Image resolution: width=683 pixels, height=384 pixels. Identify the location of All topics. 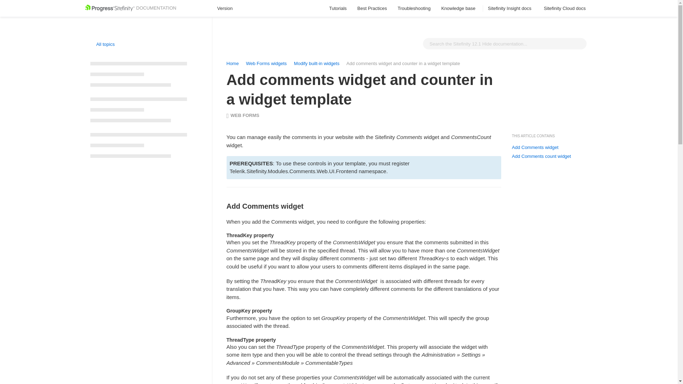
(102, 44).